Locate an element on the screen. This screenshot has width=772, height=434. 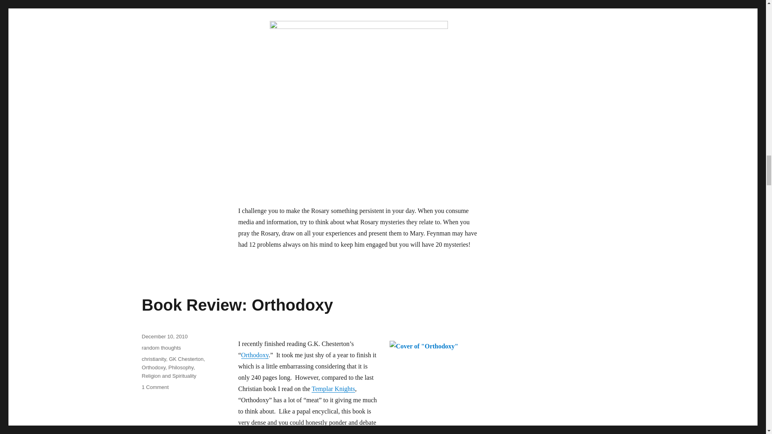
Orthodoxy is located at coordinates (255, 355).